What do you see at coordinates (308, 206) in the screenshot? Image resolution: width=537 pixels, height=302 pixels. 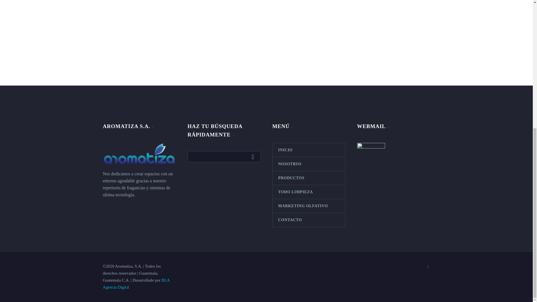 I see `MARKETING OLFATIVO` at bounding box center [308, 206].